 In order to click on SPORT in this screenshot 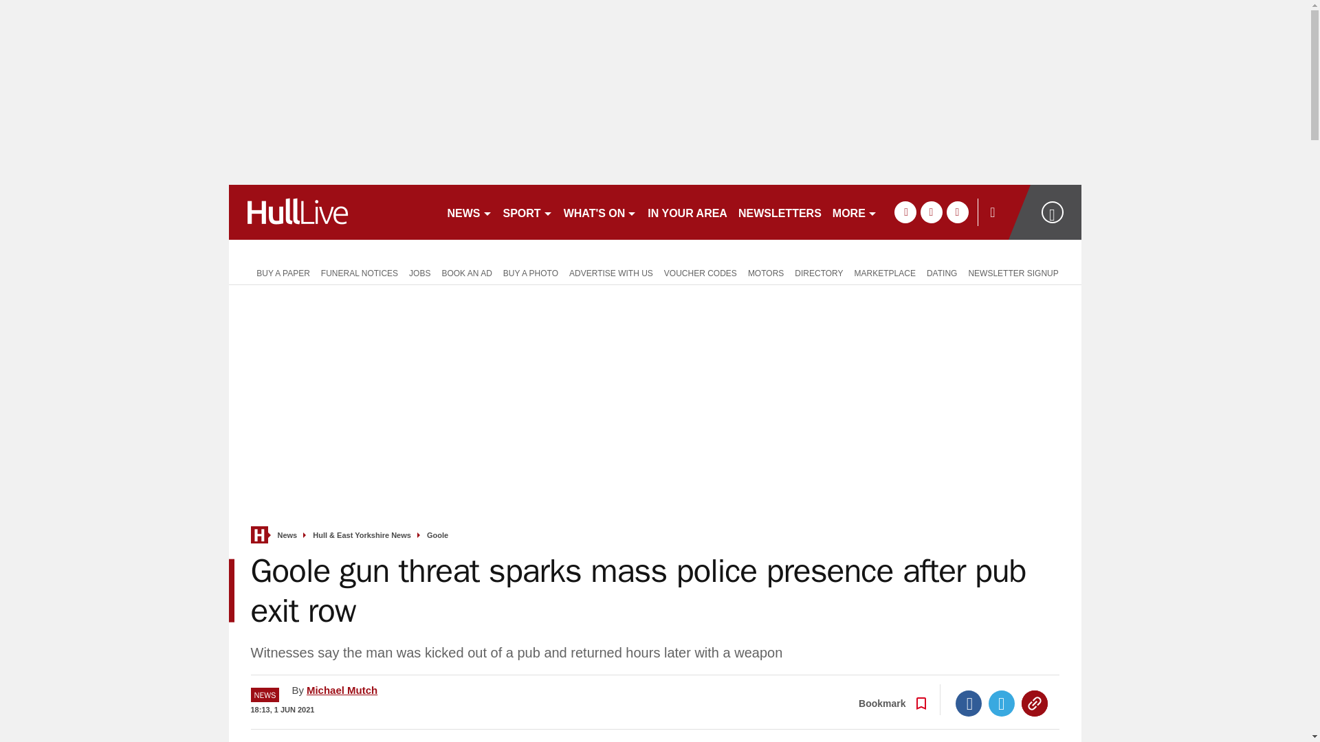, I will do `click(528, 212)`.